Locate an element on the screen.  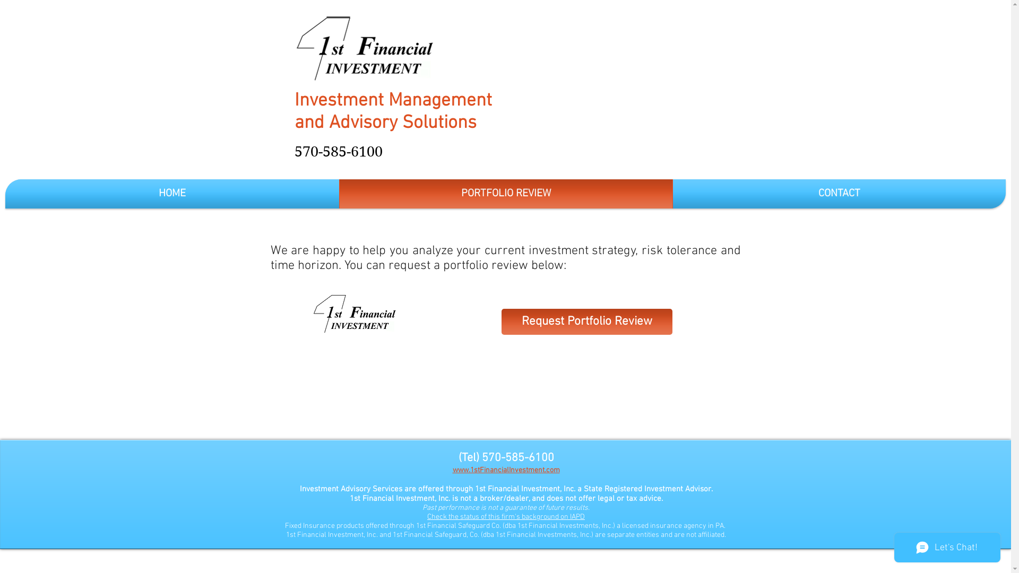
Check the status of this firm's background on IAPD is located at coordinates (506, 517).